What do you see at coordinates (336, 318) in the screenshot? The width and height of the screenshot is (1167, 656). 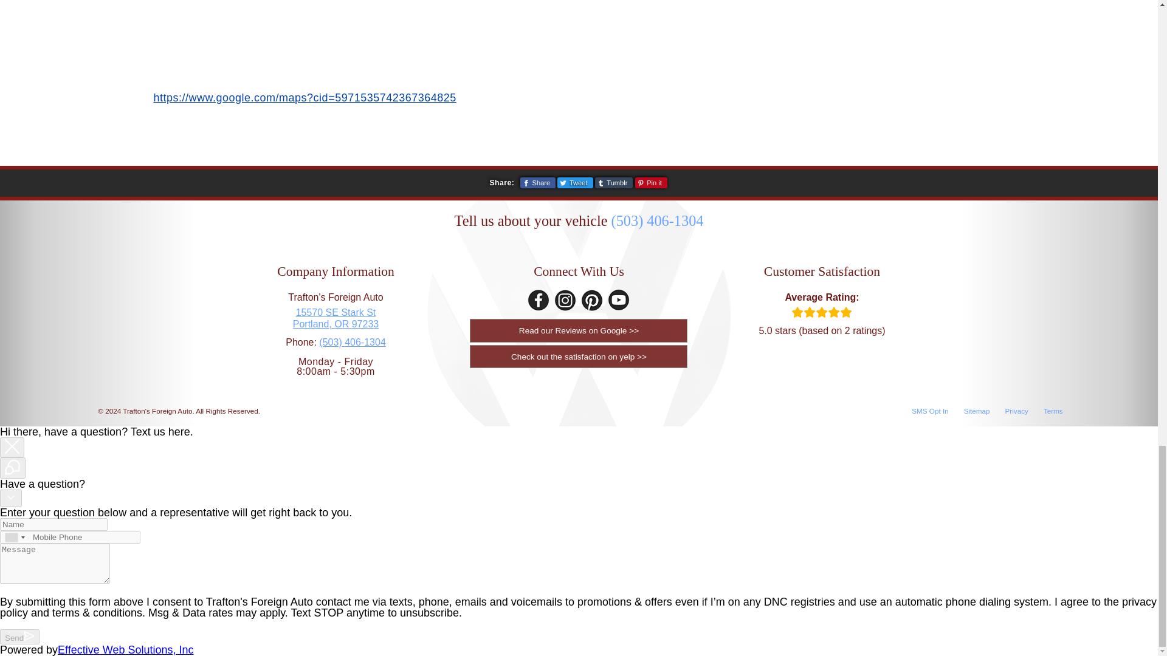 I see `Yelp Reviews` at bounding box center [336, 318].